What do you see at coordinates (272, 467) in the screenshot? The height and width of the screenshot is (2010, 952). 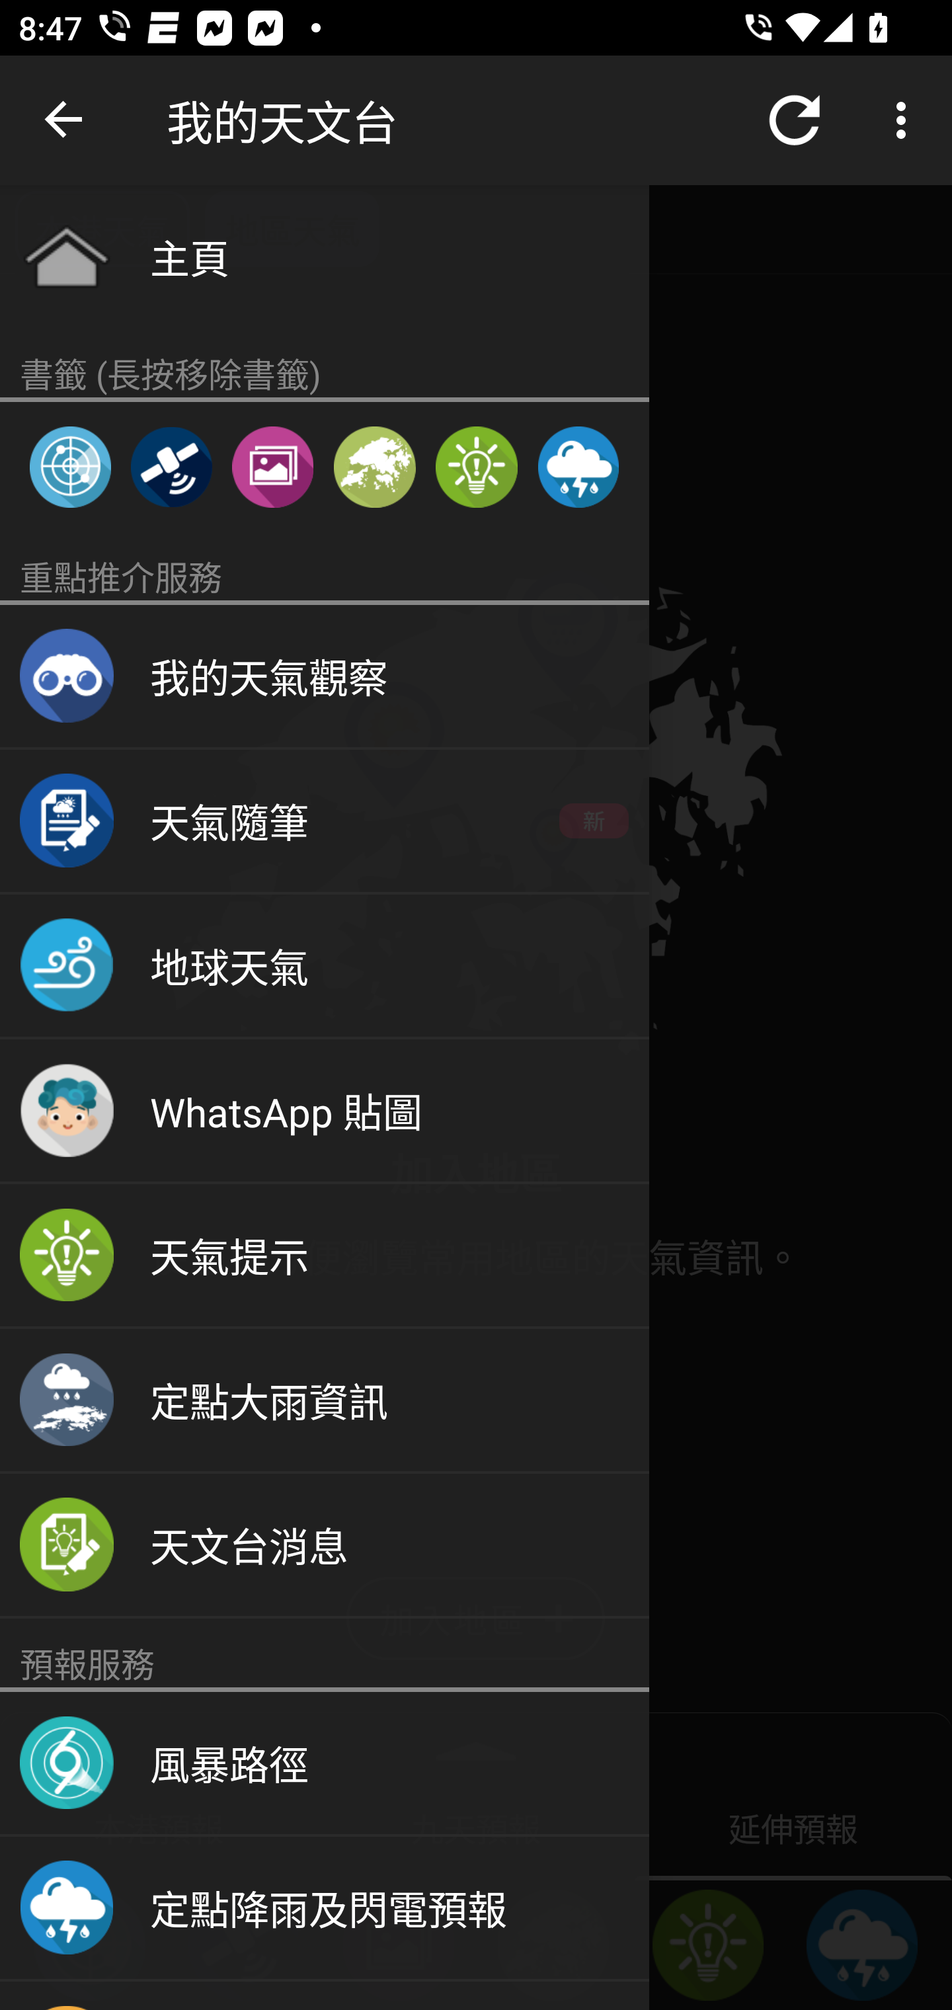 I see `天氣照片` at bounding box center [272, 467].